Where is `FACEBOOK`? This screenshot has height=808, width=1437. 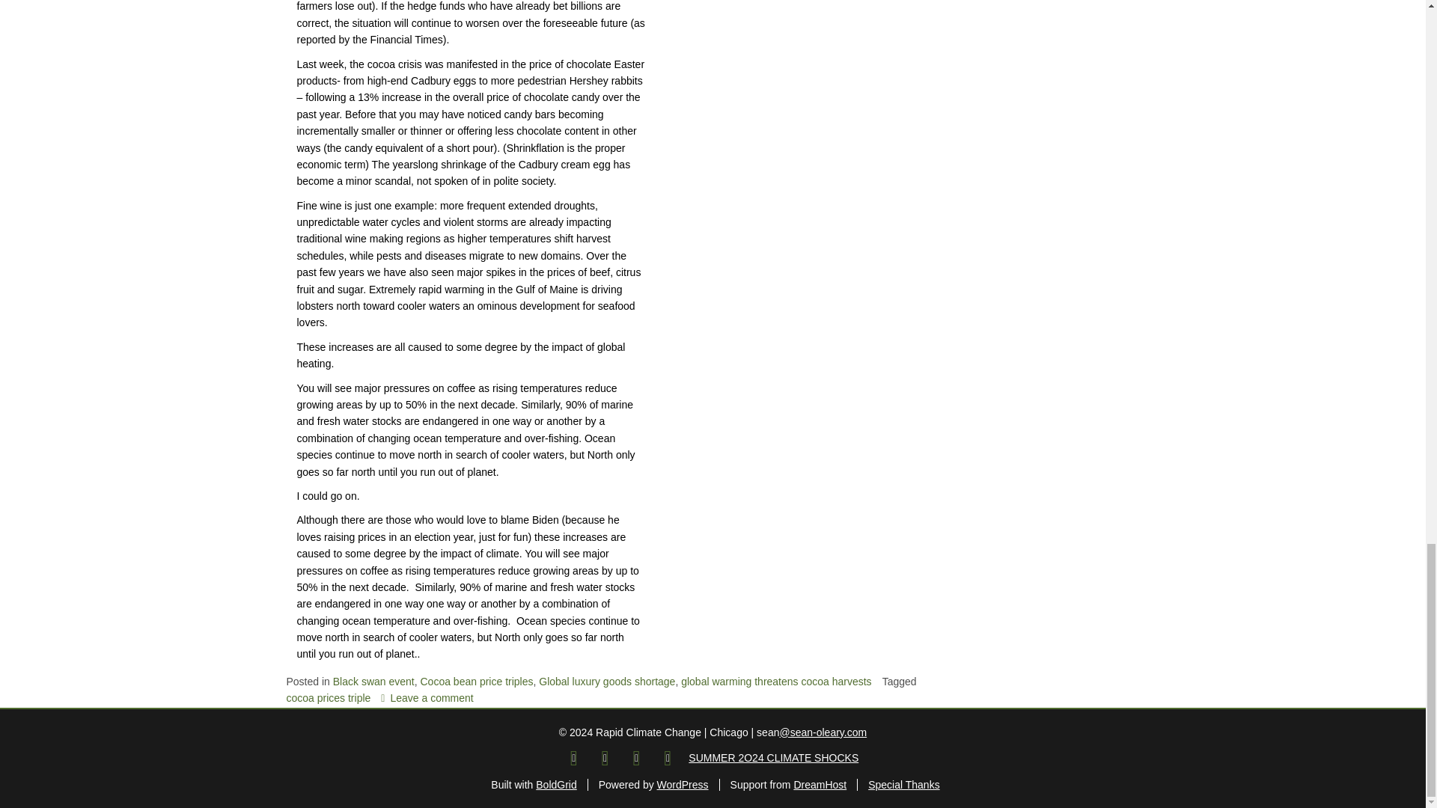 FACEBOOK is located at coordinates (573, 757).